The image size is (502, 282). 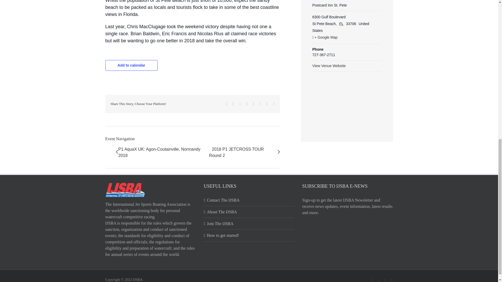 What do you see at coordinates (131, 65) in the screenshot?
I see `Add to calendar` at bounding box center [131, 65].